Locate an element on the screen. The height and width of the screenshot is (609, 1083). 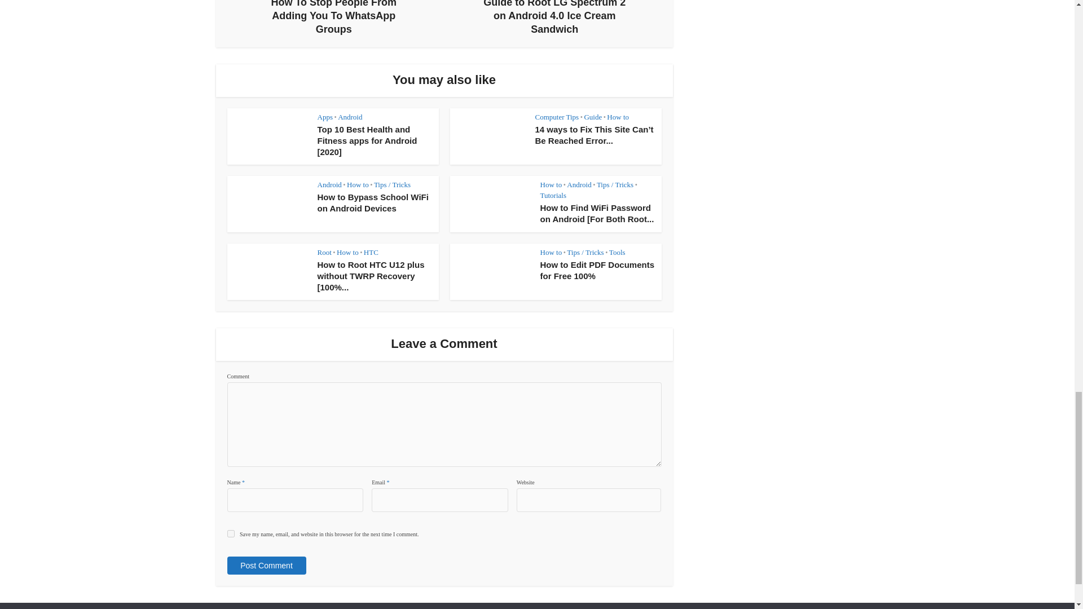
yes is located at coordinates (230, 533).